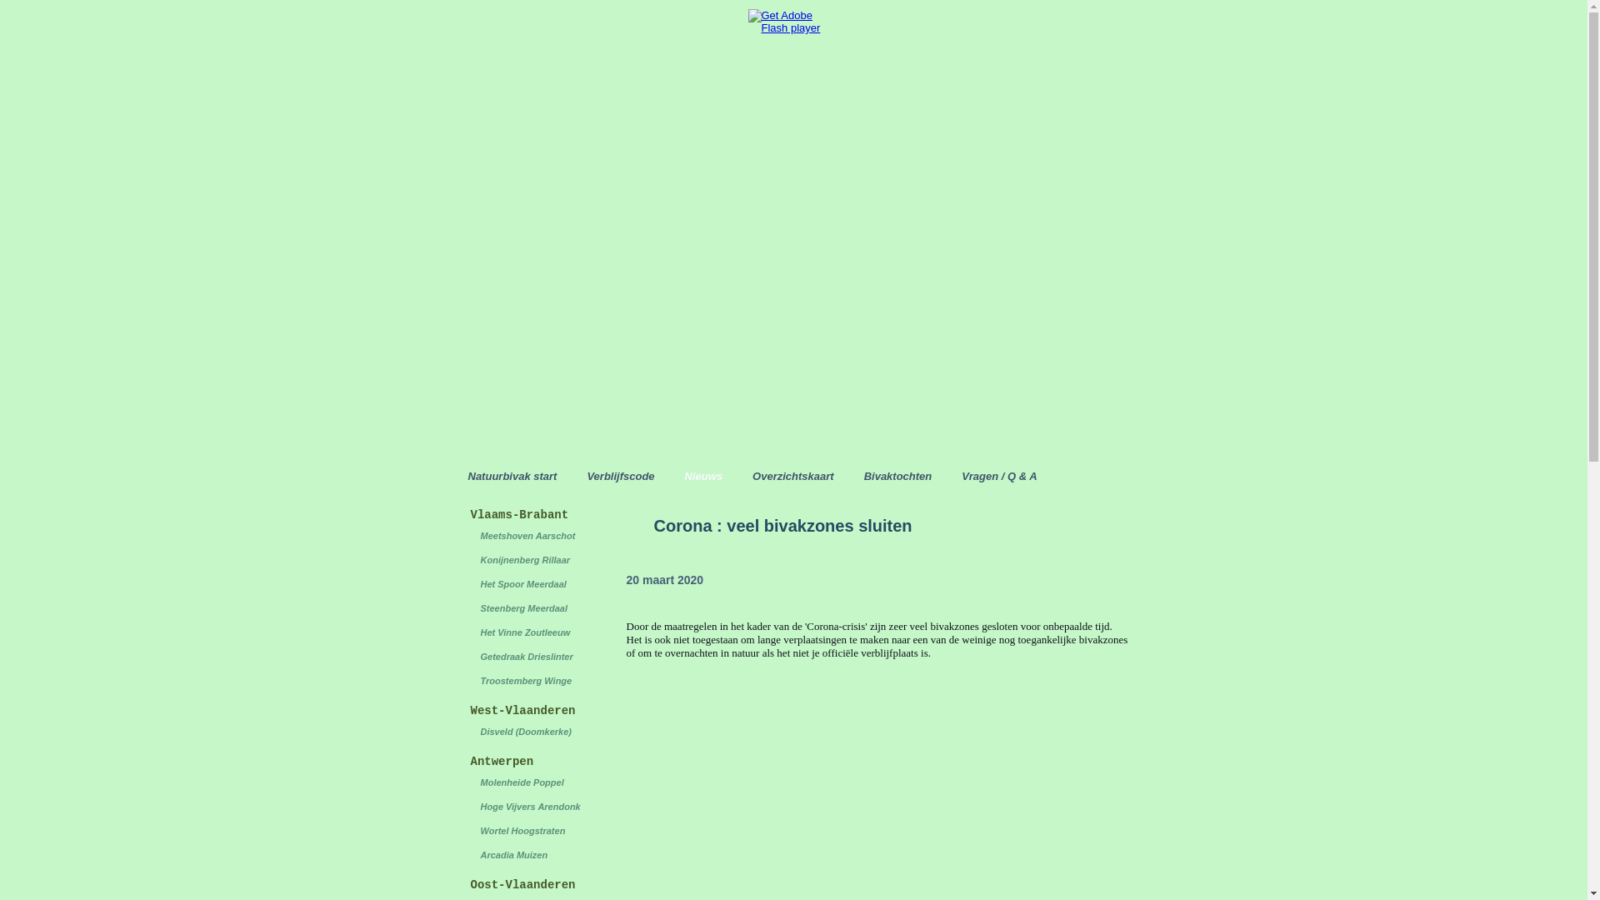 The width and height of the screenshot is (1600, 900). I want to click on Het Spoor Meerdaal, so click(527, 585).